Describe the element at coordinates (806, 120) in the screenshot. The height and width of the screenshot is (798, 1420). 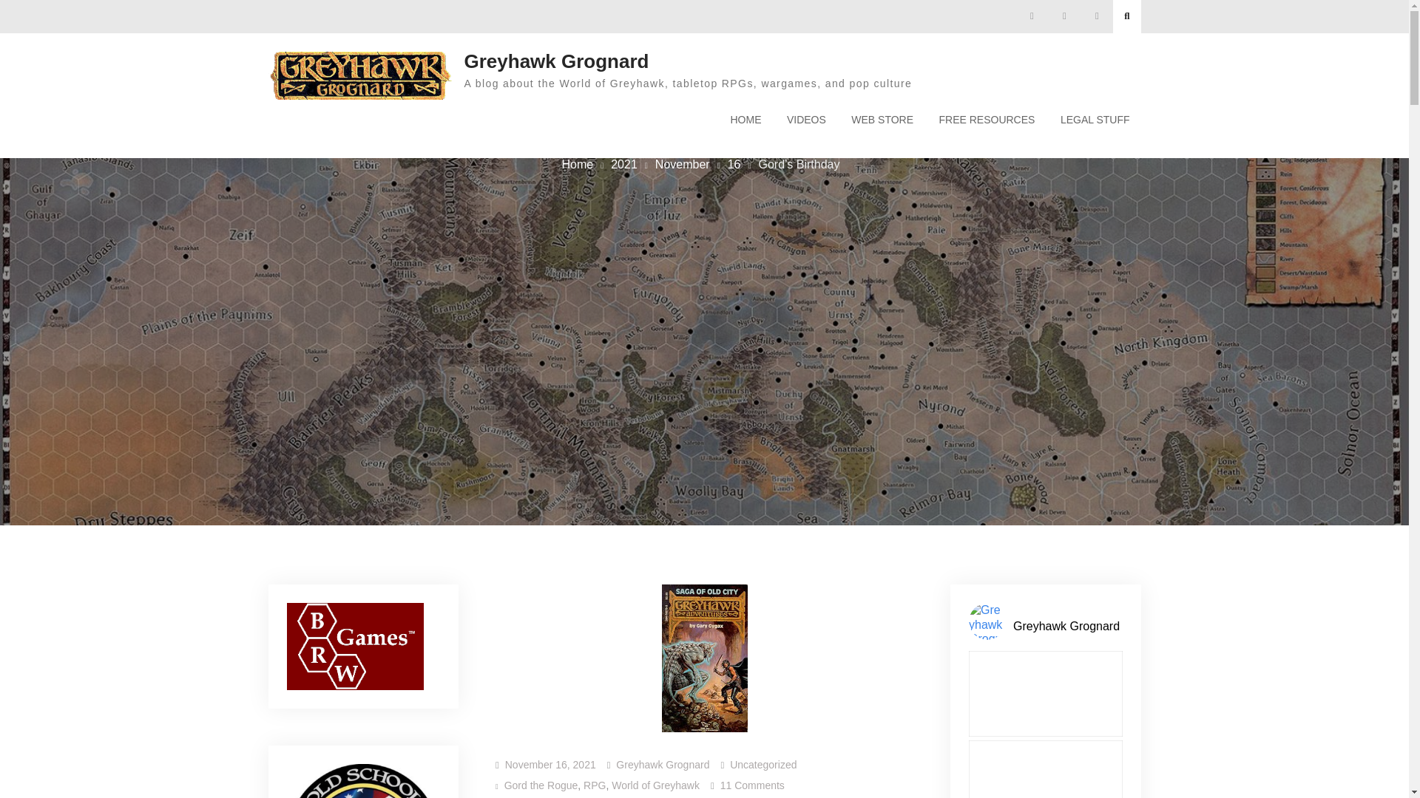
I see `VIDEOS` at that location.